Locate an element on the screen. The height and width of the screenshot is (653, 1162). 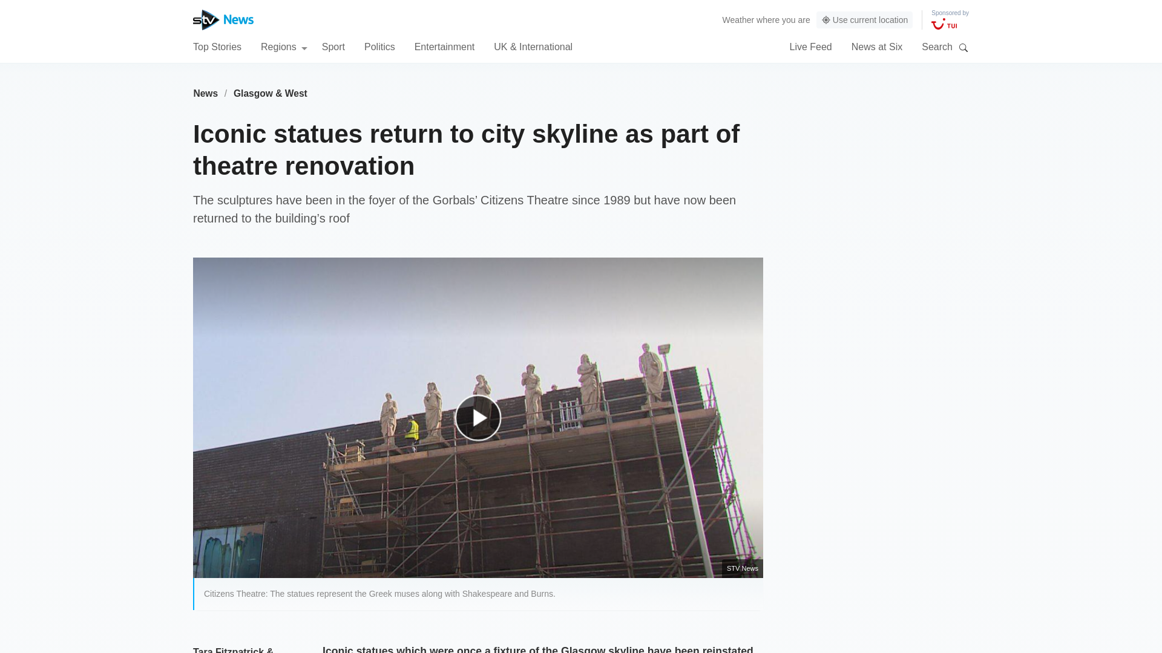
Top Stories is located at coordinates (217, 46).